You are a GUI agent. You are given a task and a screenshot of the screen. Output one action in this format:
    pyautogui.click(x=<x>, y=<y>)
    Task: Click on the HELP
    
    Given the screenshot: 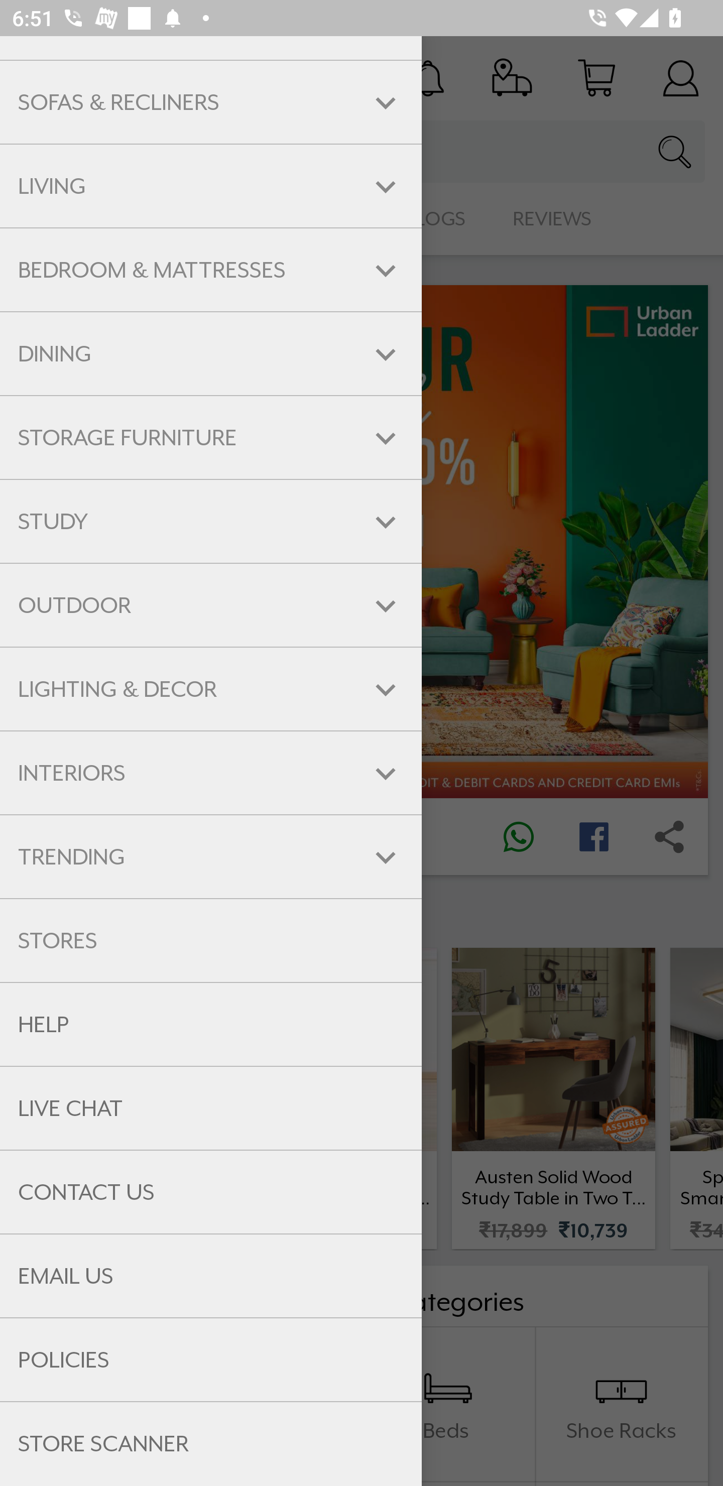 What is the action you would take?
    pyautogui.click(x=211, y=1024)
    